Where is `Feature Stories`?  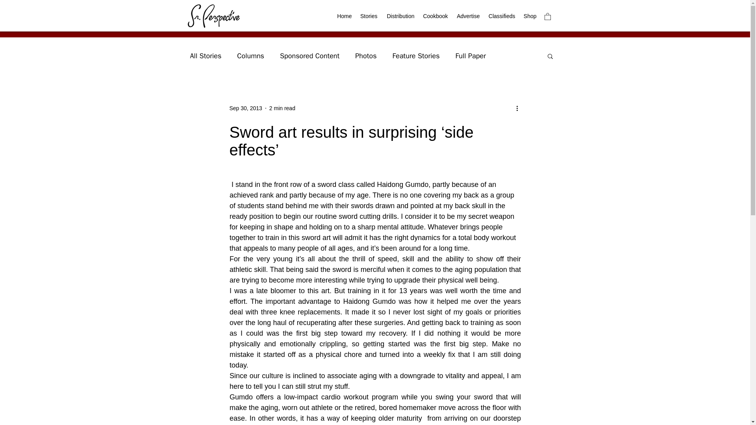
Feature Stories is located at coordinates (416, 56).